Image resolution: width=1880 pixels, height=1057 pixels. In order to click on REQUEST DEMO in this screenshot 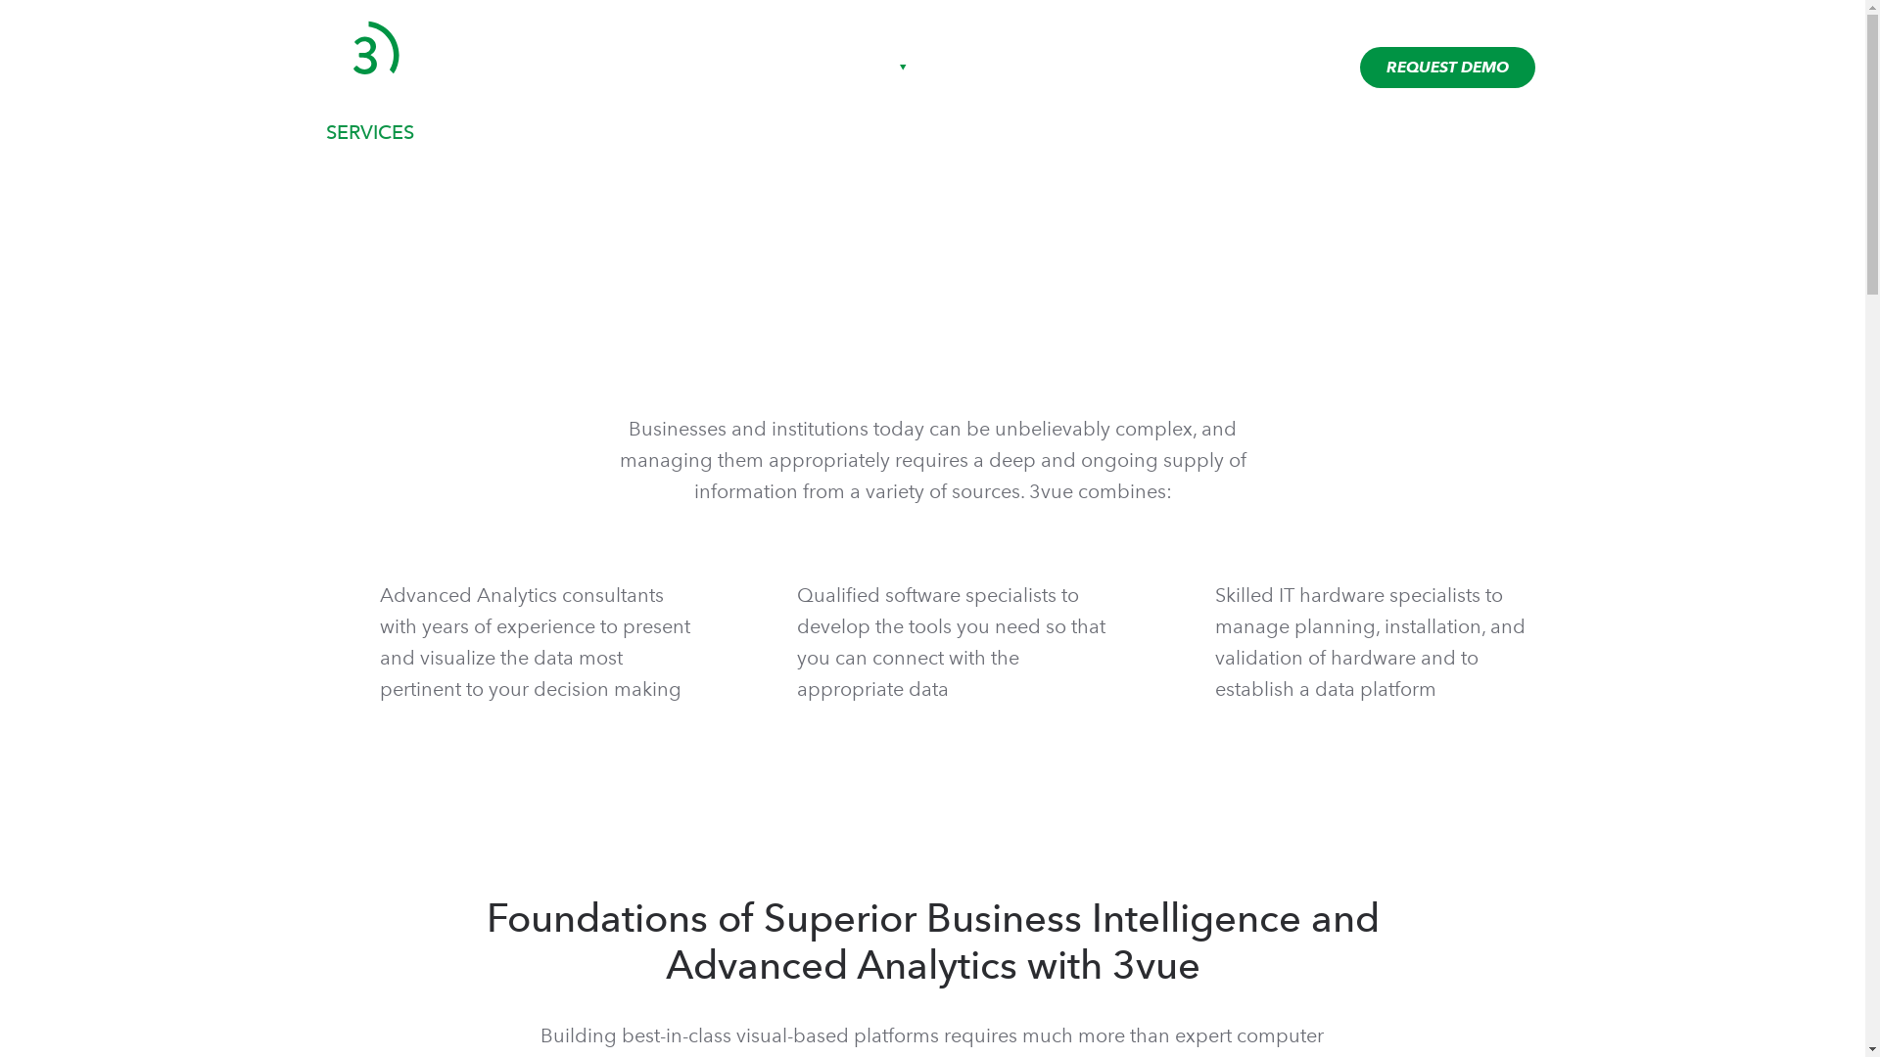, I will do `click(1447, 68)`.